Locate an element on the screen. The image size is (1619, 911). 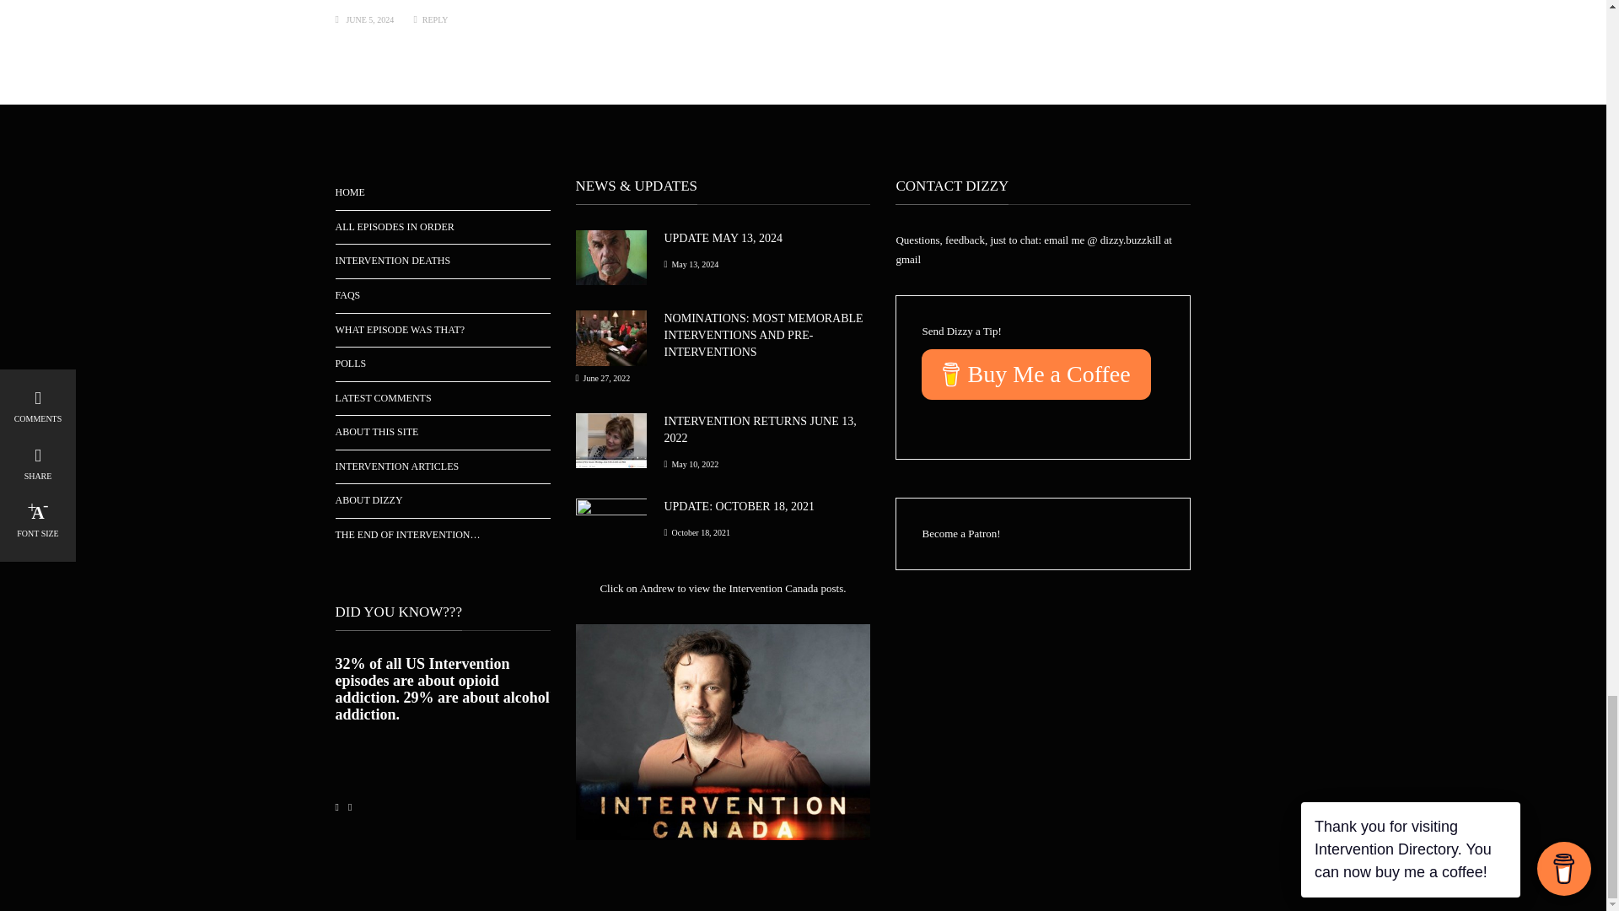
Intervention Returns June 13, 2022 is located at coordinates (760, 430).